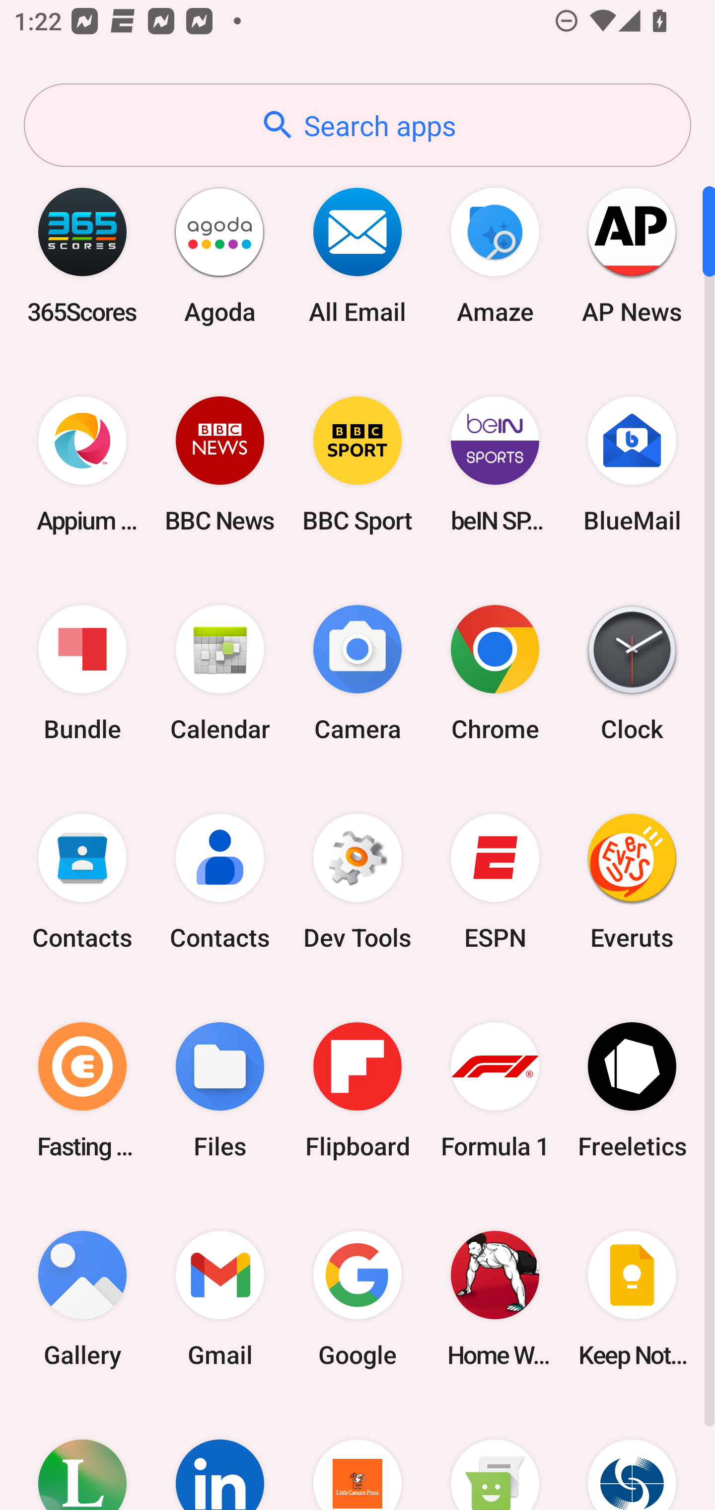 The width and height of the screenshot is (715, 1510). What do you see at coordinates (357, 464) in the screenshot?
I see `BBC Sport` at bounding box center [357, 464].